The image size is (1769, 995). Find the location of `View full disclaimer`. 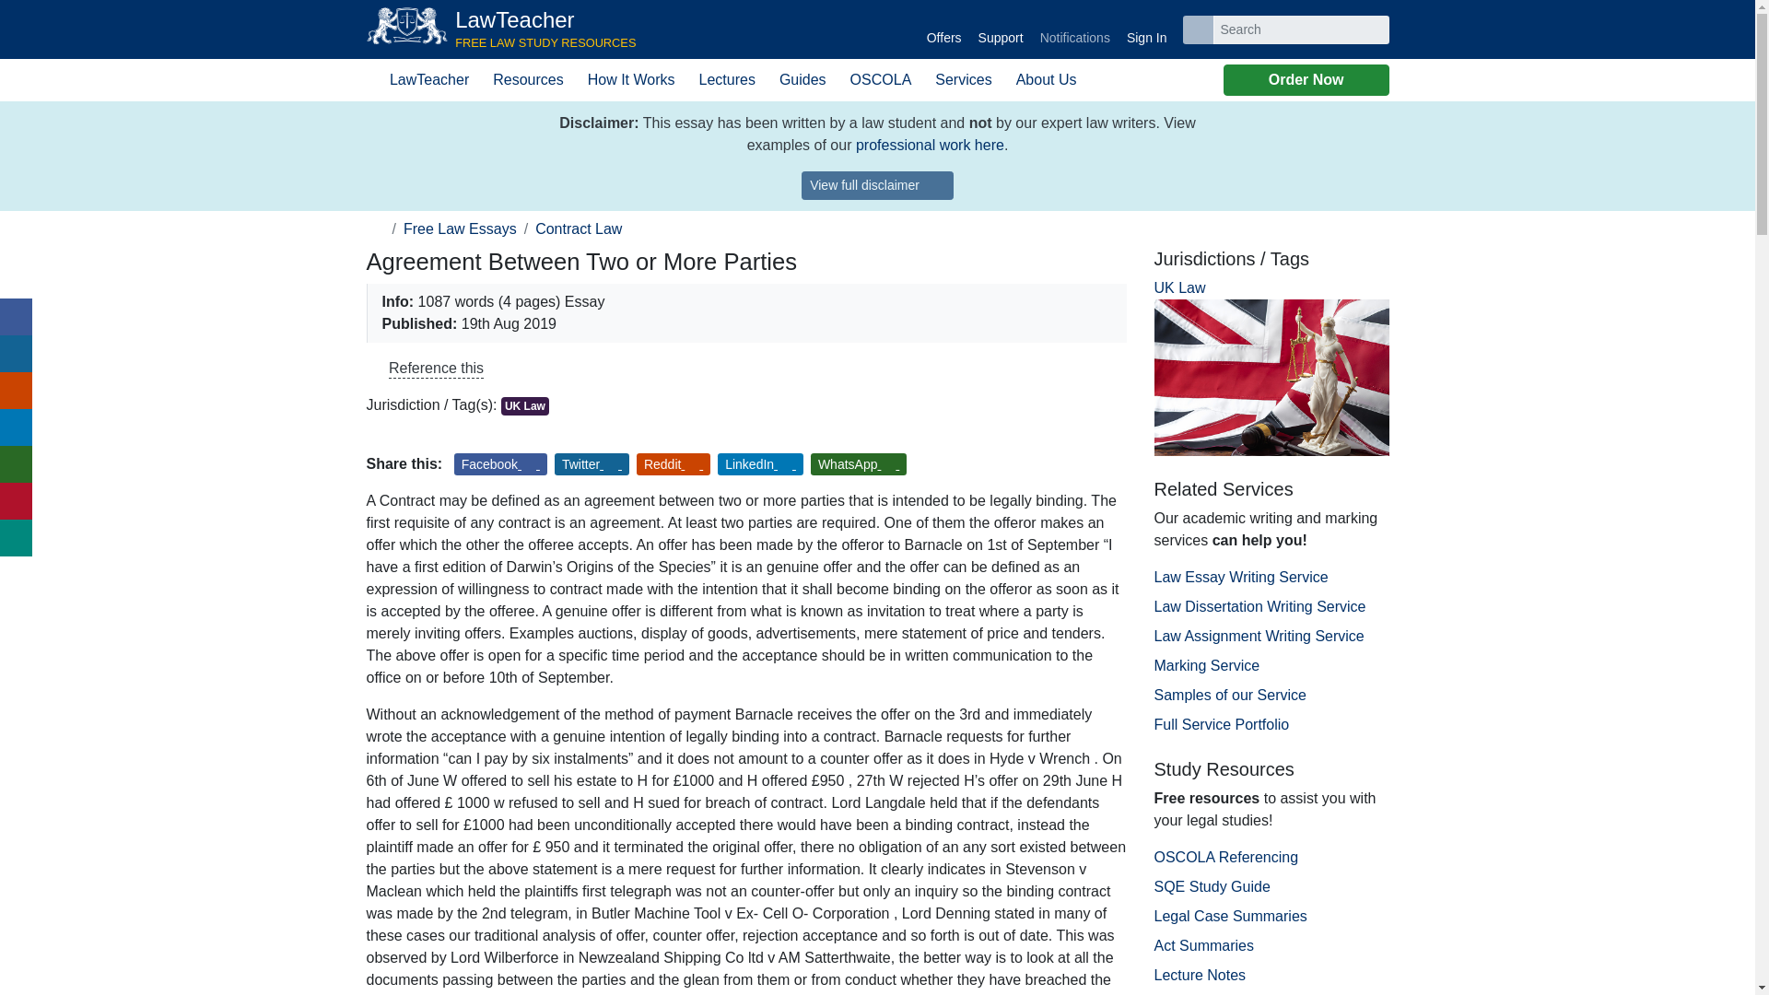

View full disclaimer is located at coordinates (1001, 29).